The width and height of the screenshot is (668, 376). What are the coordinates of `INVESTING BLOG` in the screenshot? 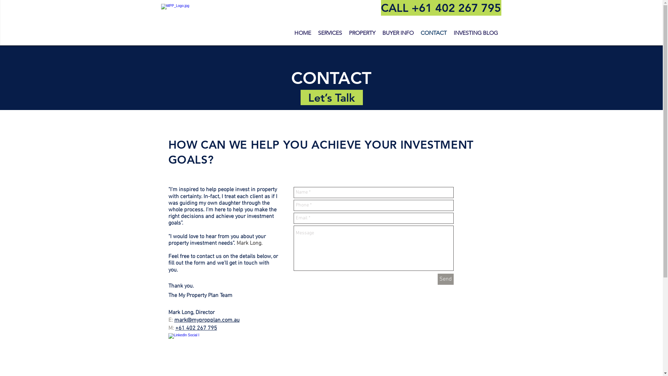 It's located at (476, 33).